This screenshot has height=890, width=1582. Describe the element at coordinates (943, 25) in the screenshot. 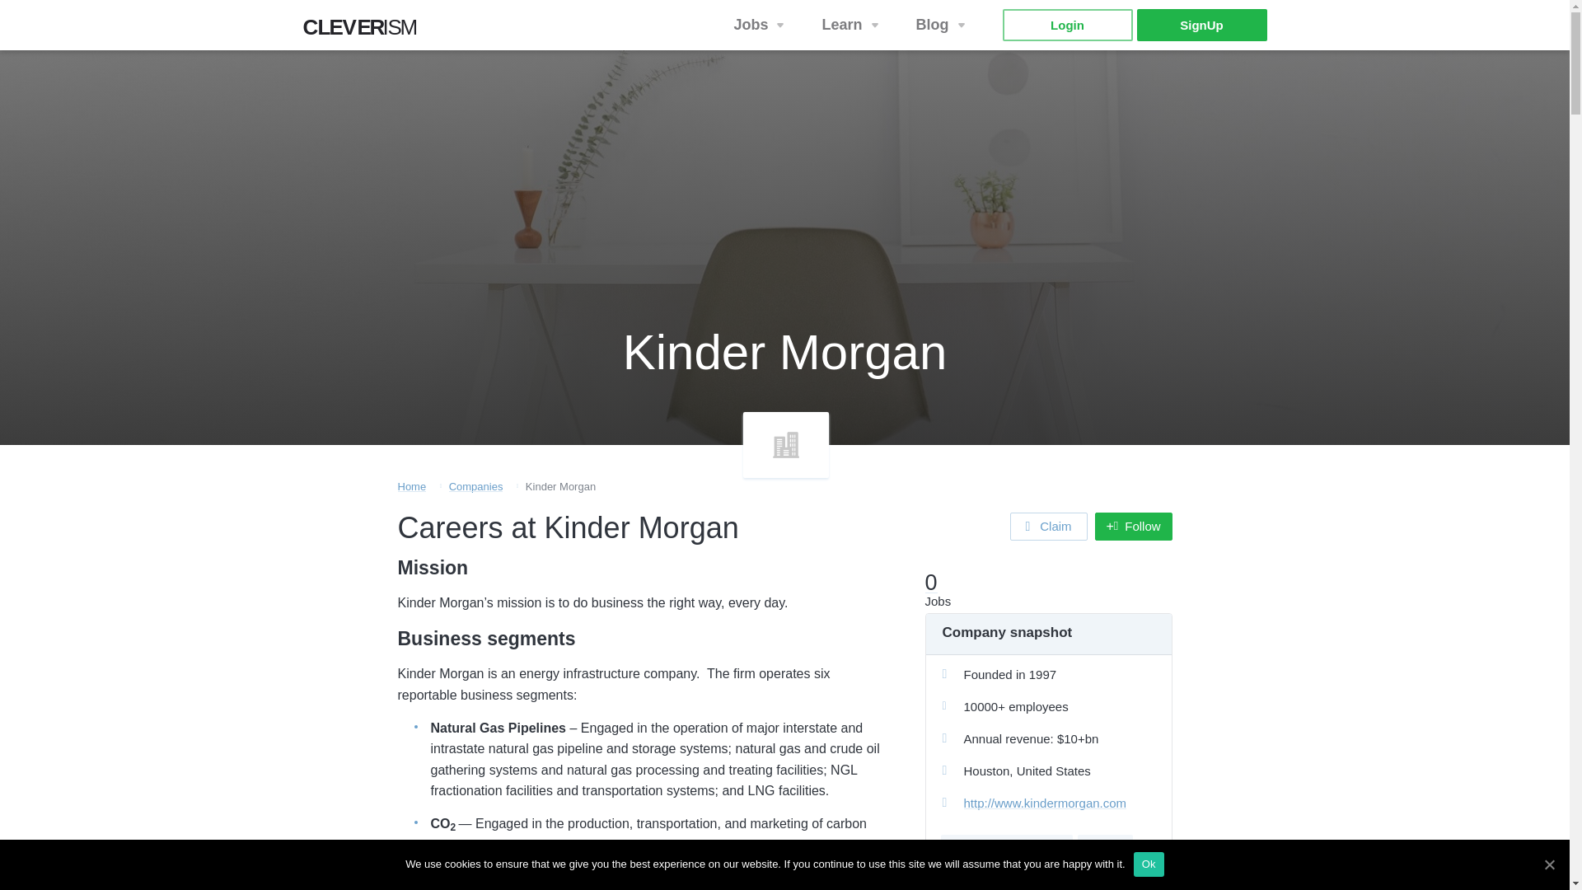

I see `Blog` at that location.